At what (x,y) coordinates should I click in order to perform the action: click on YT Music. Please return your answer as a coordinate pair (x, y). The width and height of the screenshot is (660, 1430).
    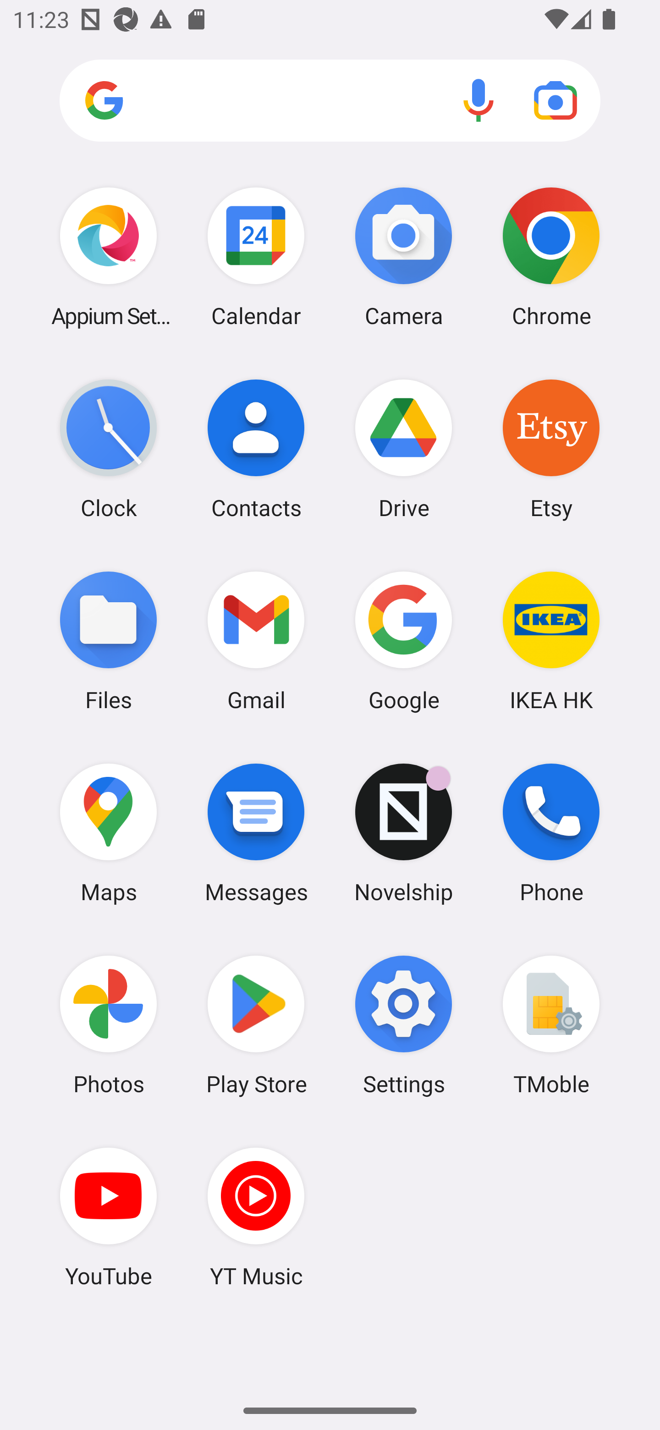
    Looking at the image, I should click on (256, 1217).